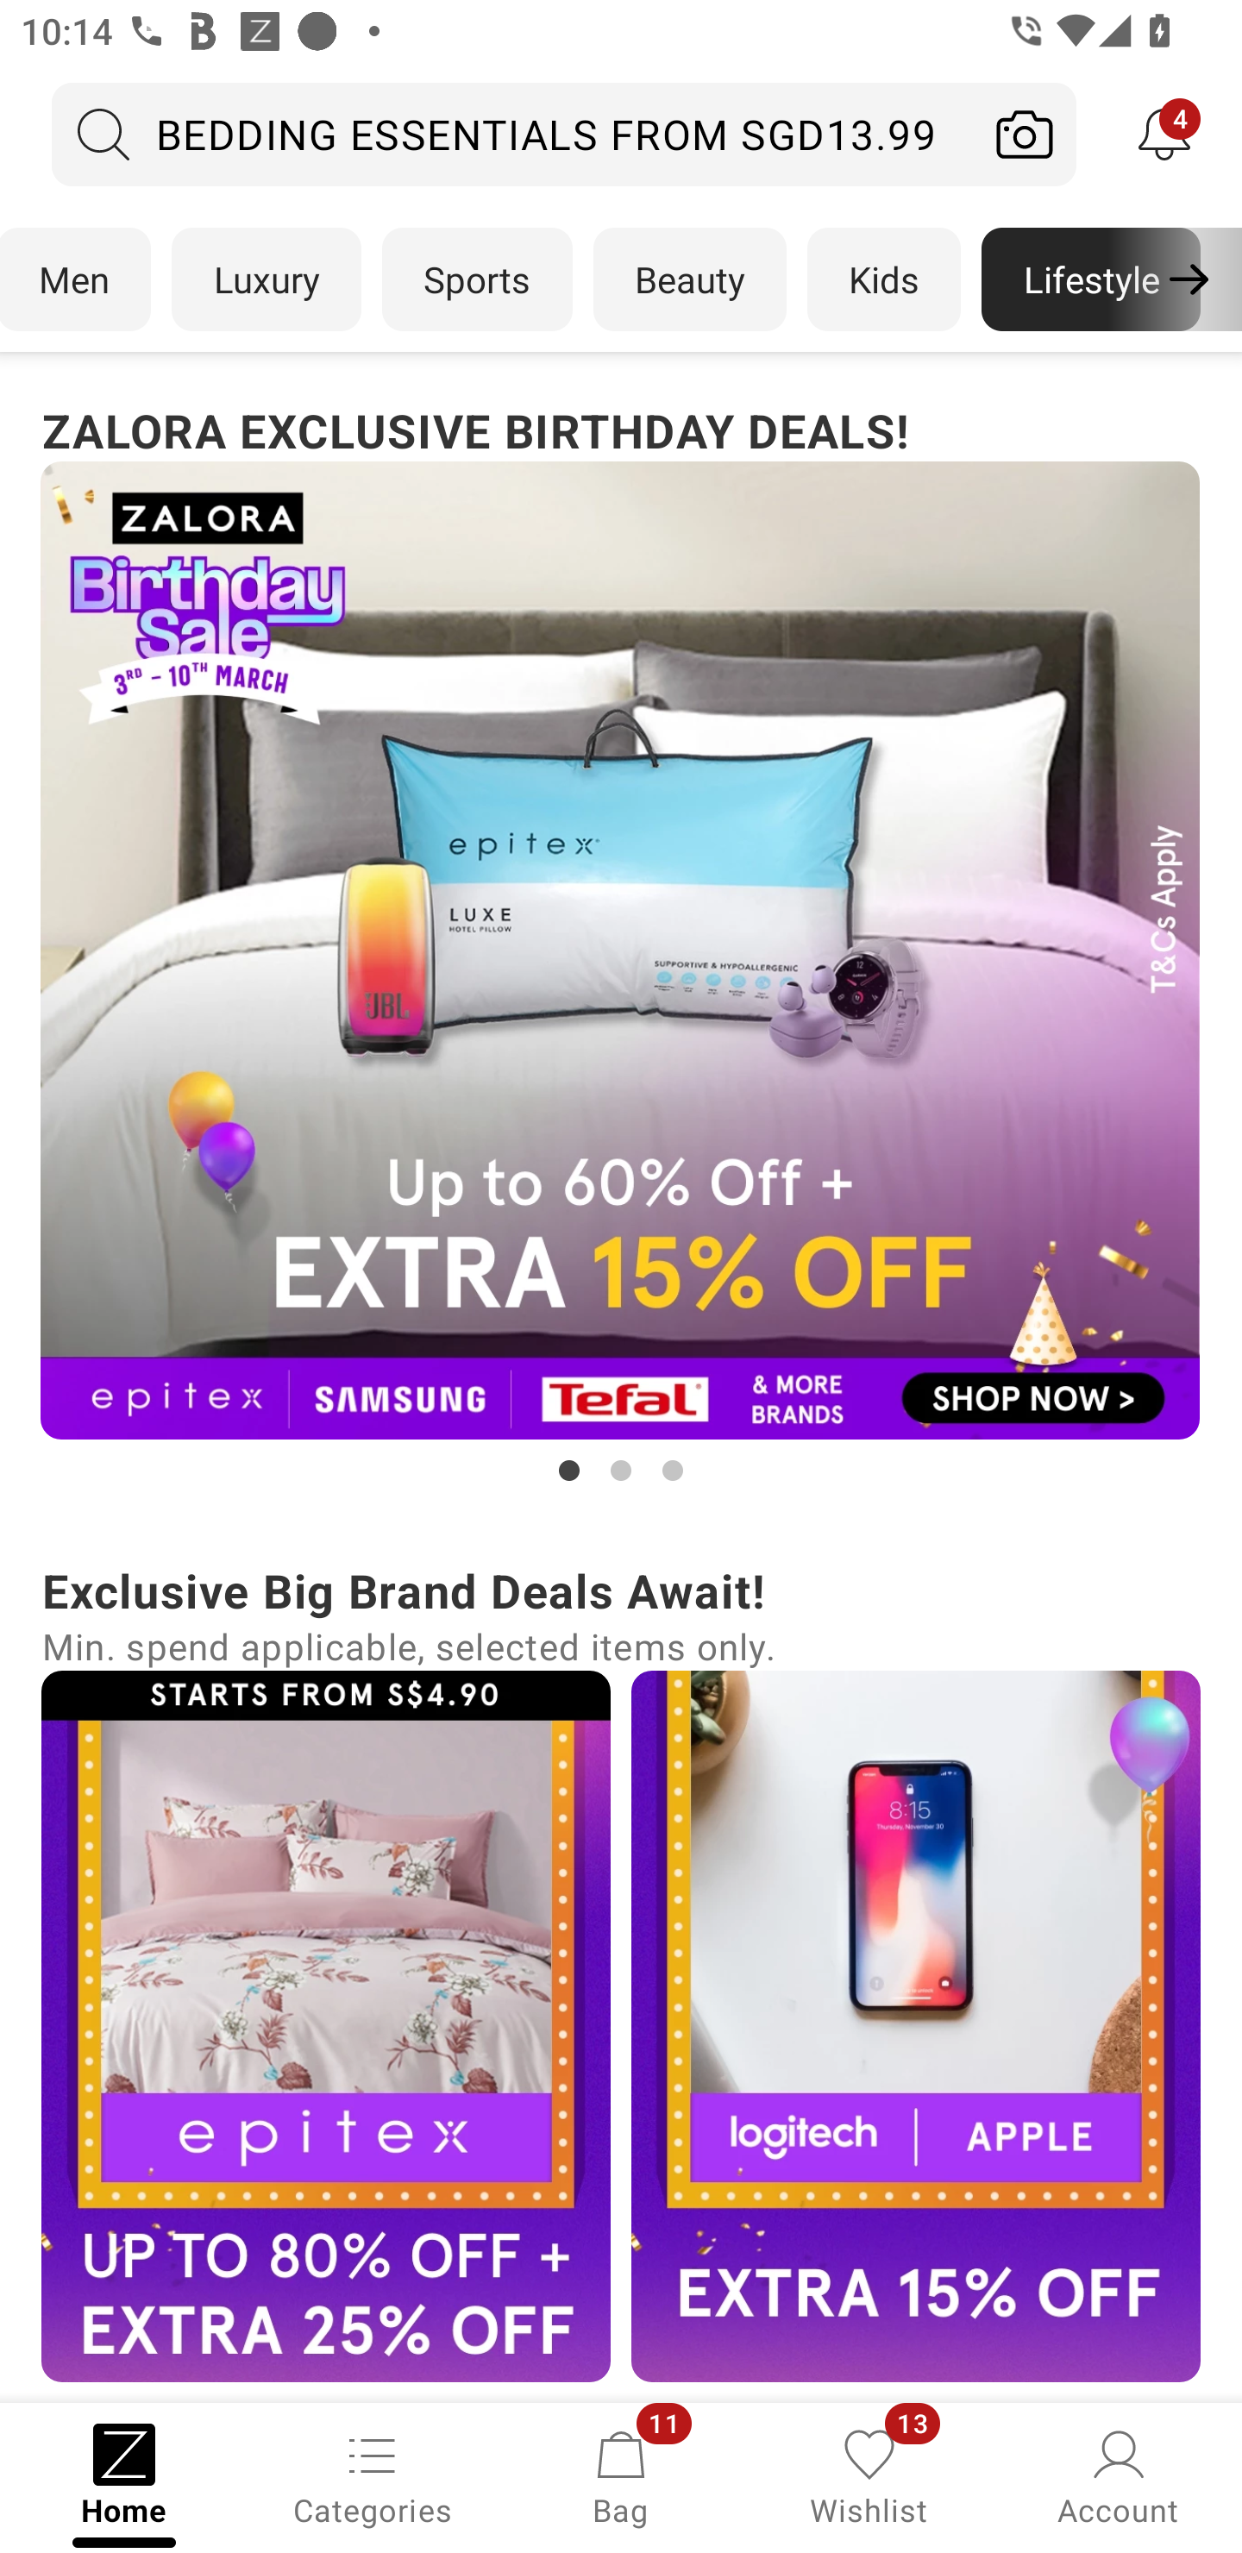 The height and width of the screenshot is (2553, 1242). I want to click on Men, so click(76, 279).